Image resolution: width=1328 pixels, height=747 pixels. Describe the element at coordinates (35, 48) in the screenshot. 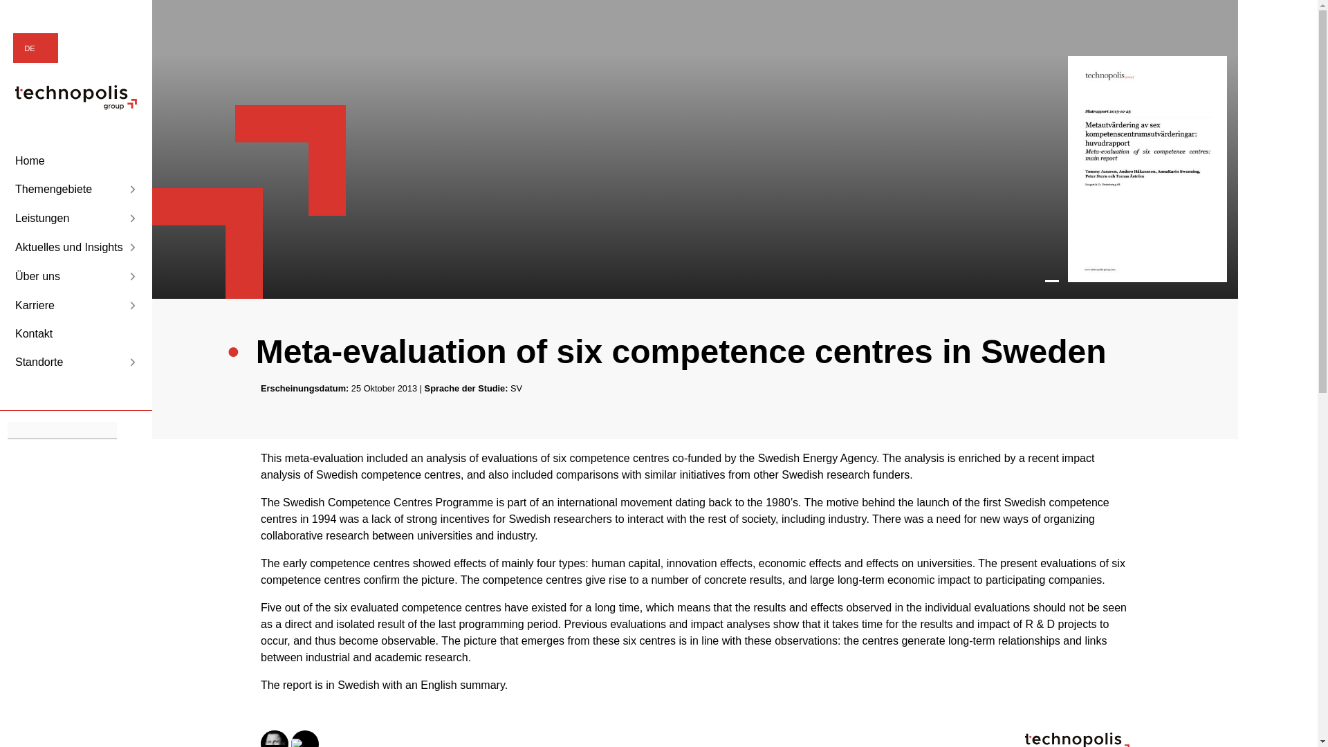

I see `DE` at that location.